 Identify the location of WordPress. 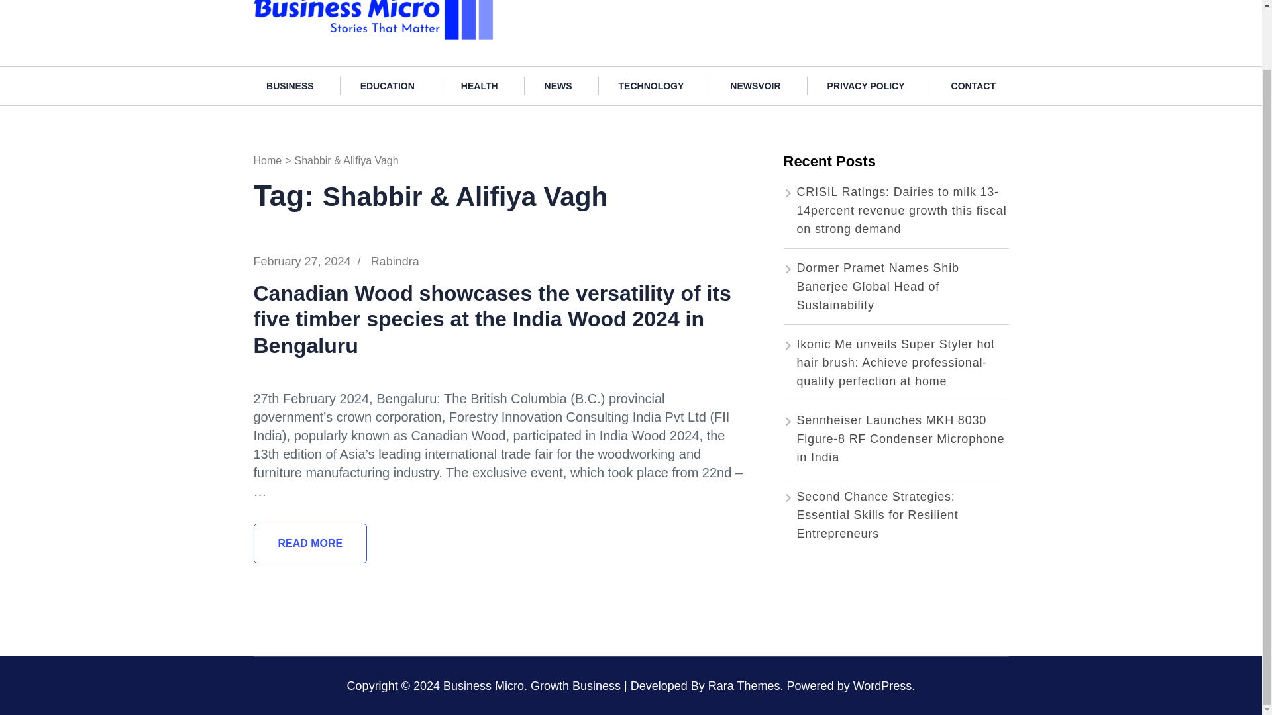
(882, 685).